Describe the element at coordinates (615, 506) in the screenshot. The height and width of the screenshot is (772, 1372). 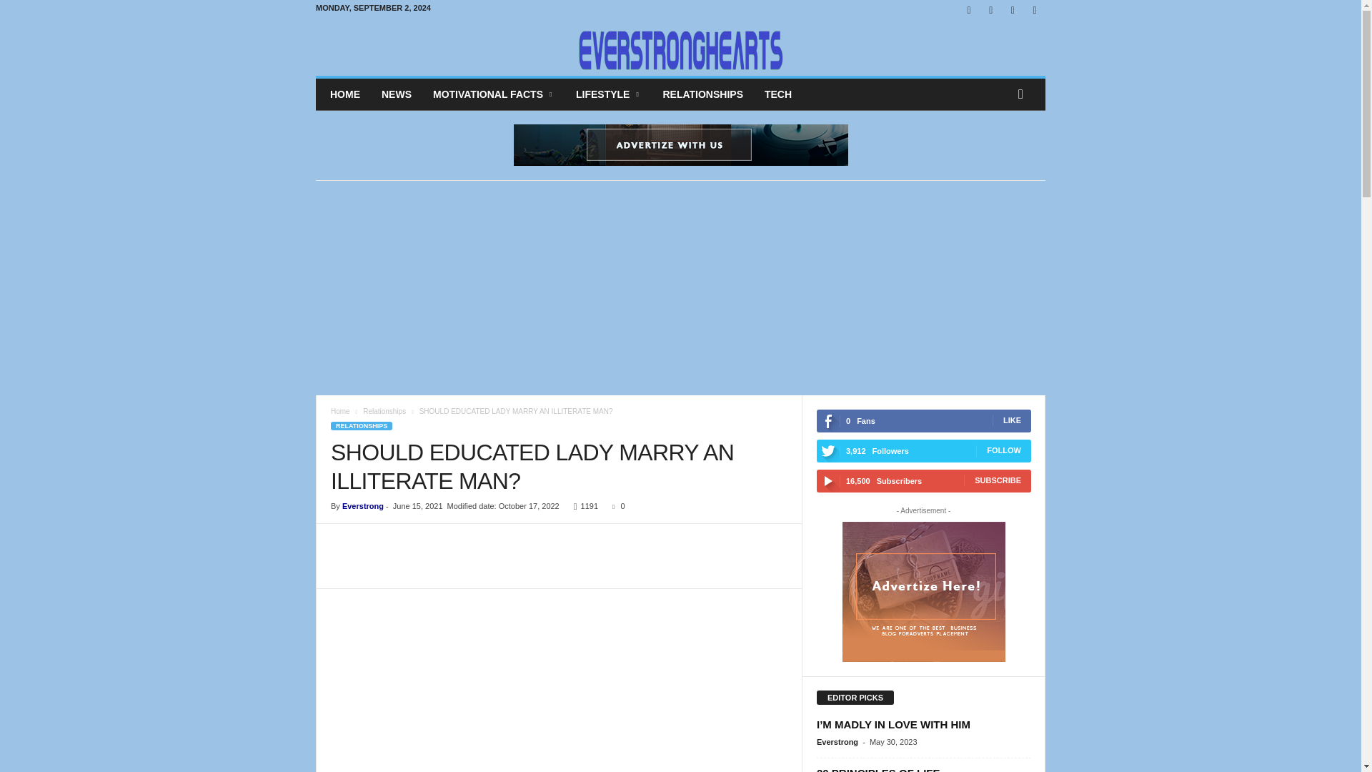
I see `0` at that location.